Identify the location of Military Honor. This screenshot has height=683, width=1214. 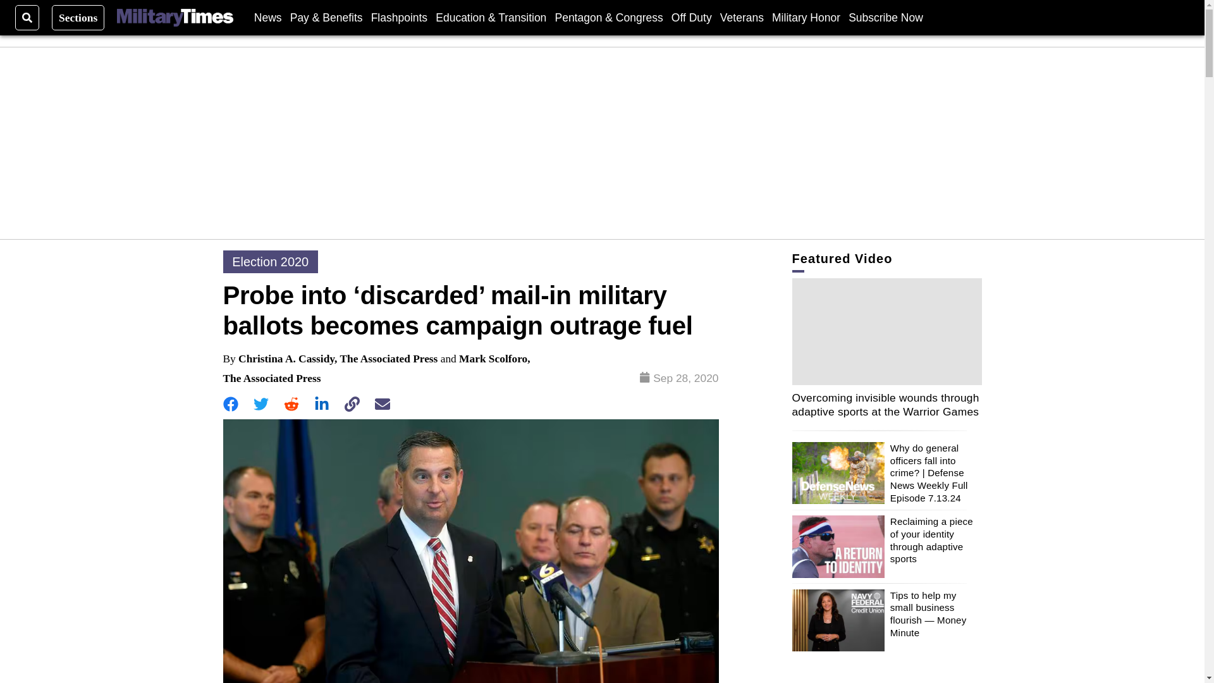
(806, 17).